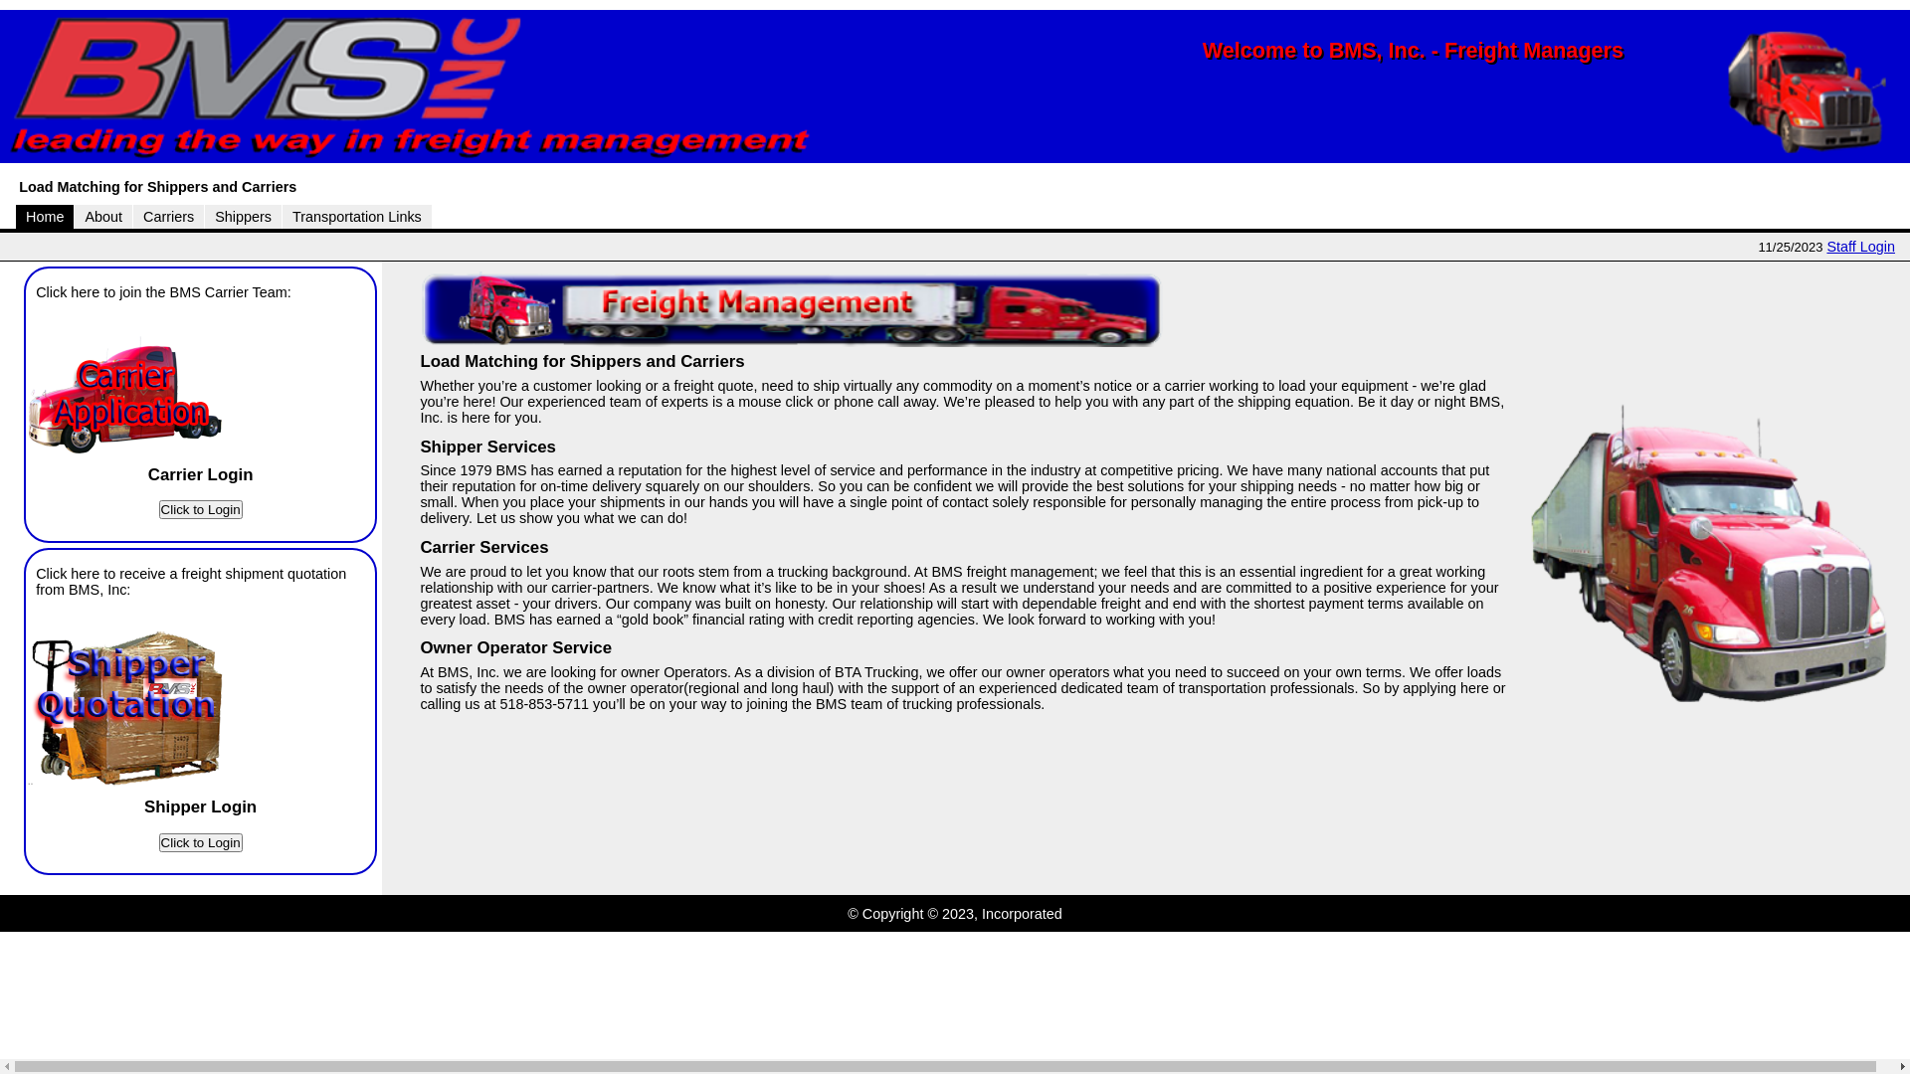 The height and width of the screenshot is (1074, 1910). What do you see at coordinates (201, 843) in the screenshot?
I see `Click to Login` at bounding box center [201, 843].